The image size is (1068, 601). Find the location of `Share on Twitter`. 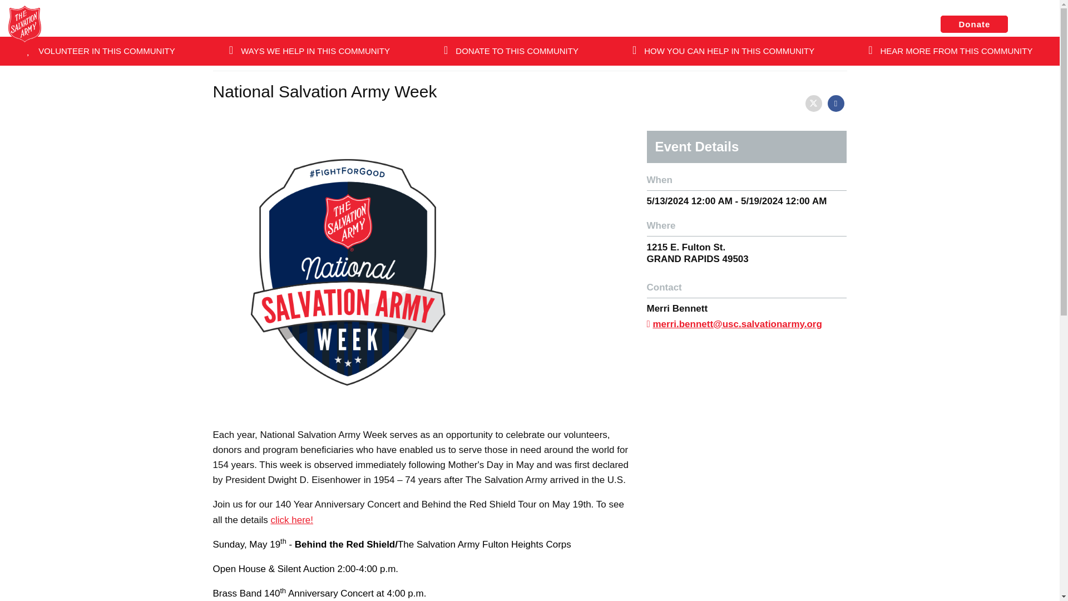

Share on Twitter is located at coordinates (813, 102).